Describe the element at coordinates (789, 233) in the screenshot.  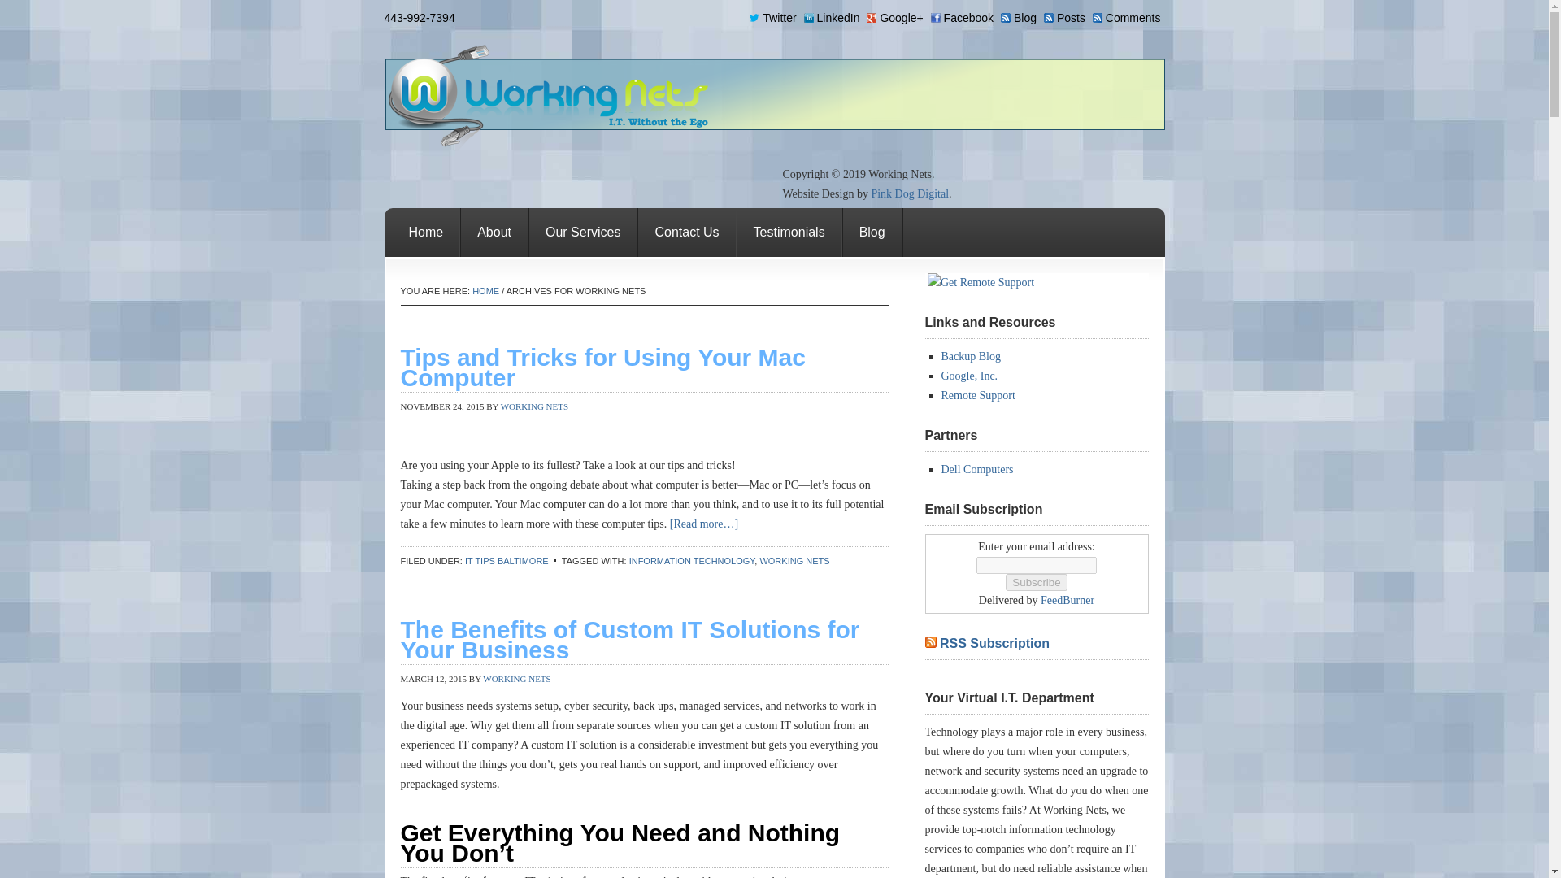
I see `Testimonials` at that location.